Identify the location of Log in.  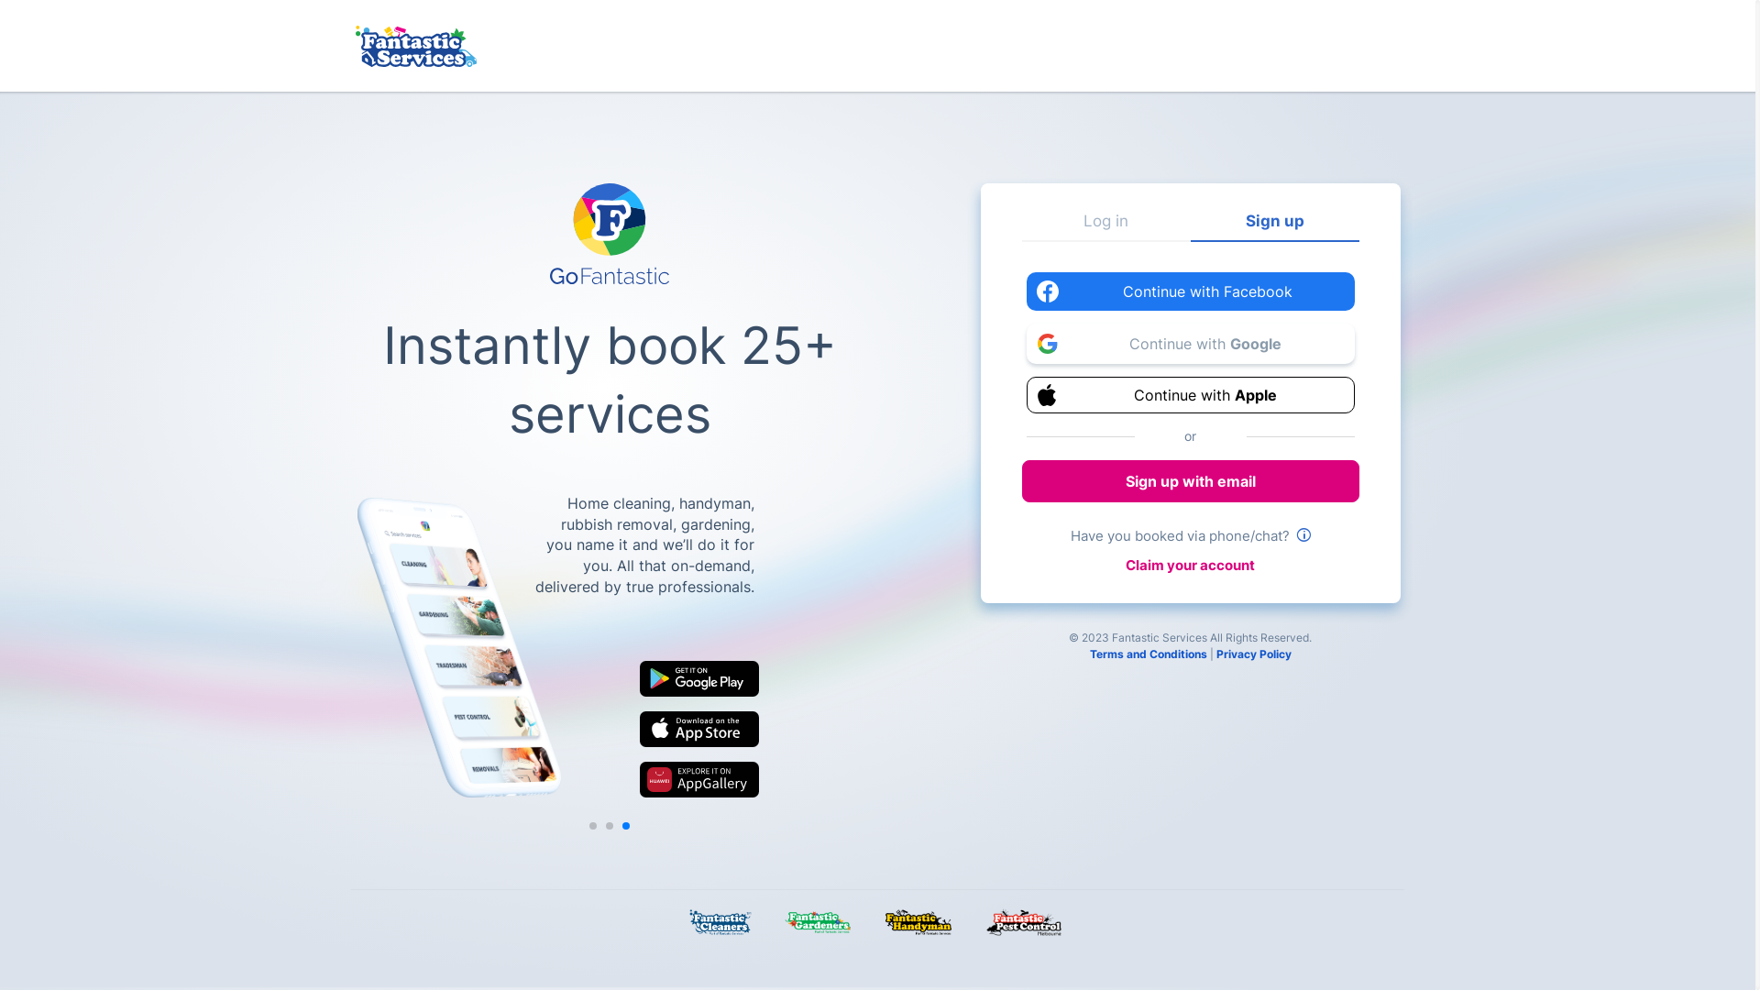
(1106, 227).